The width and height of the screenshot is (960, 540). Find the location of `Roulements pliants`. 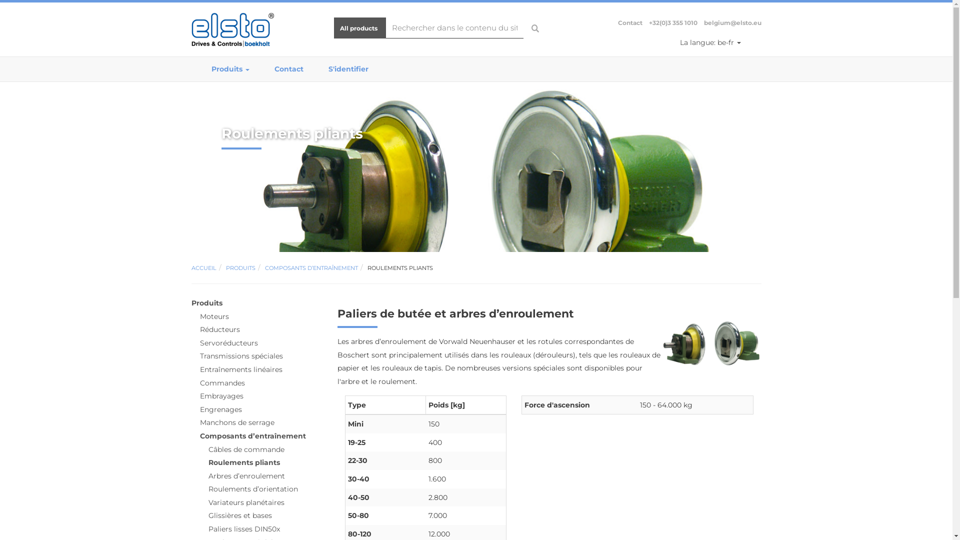

Roulements pliants is located at coordinates (244, 462).